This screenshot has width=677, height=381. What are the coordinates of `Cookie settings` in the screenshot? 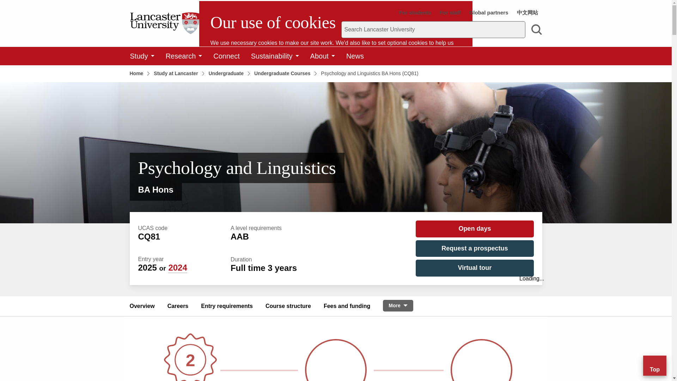 It's located at (230, 109).